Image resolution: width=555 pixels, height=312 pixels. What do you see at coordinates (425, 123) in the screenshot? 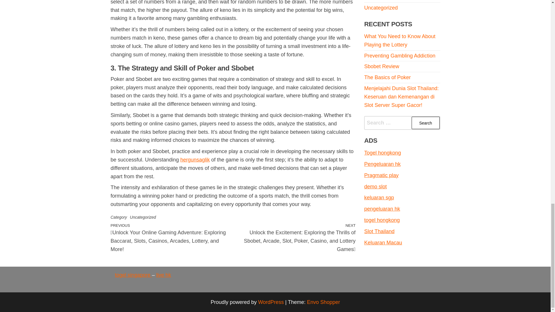
I see `Search` at bounding box center [425, 123].